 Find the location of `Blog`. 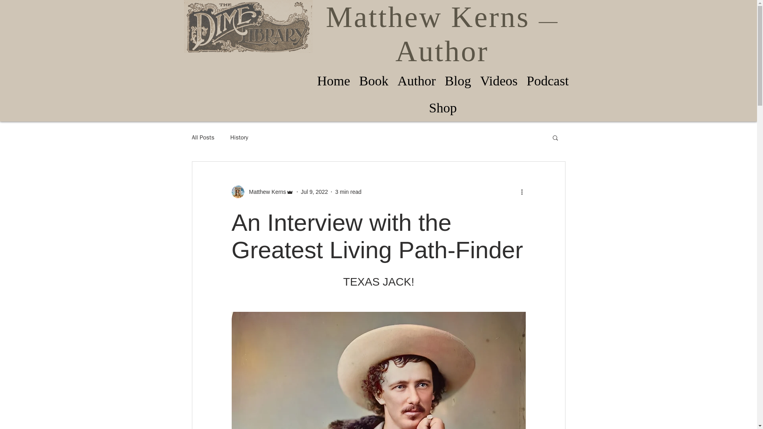

Blog is located at coordinates (458, 81).